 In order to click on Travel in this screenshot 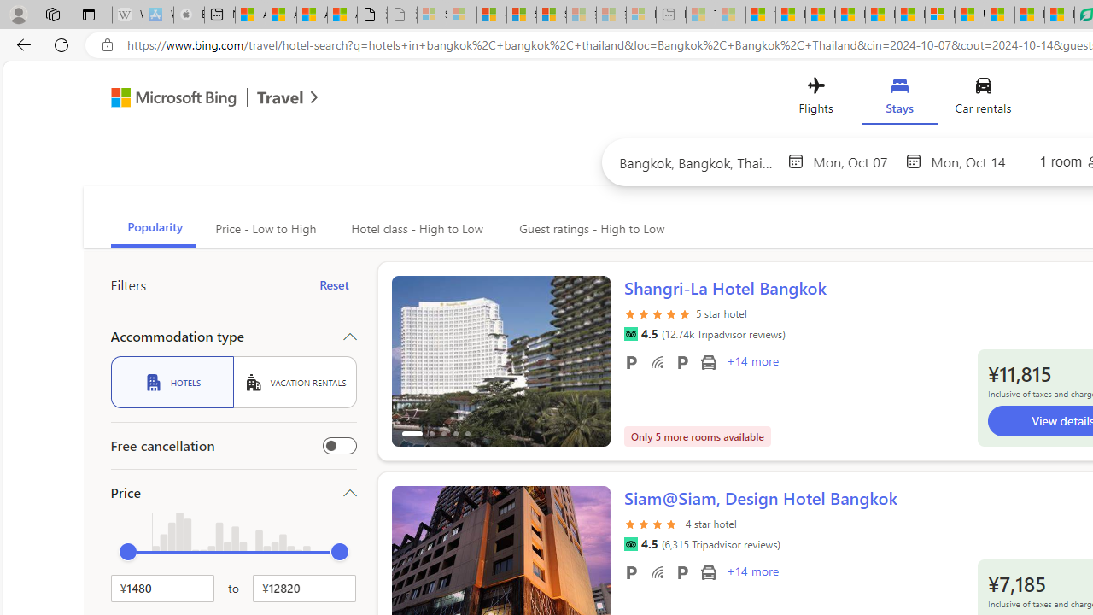, I will do `click(280, 99)`.